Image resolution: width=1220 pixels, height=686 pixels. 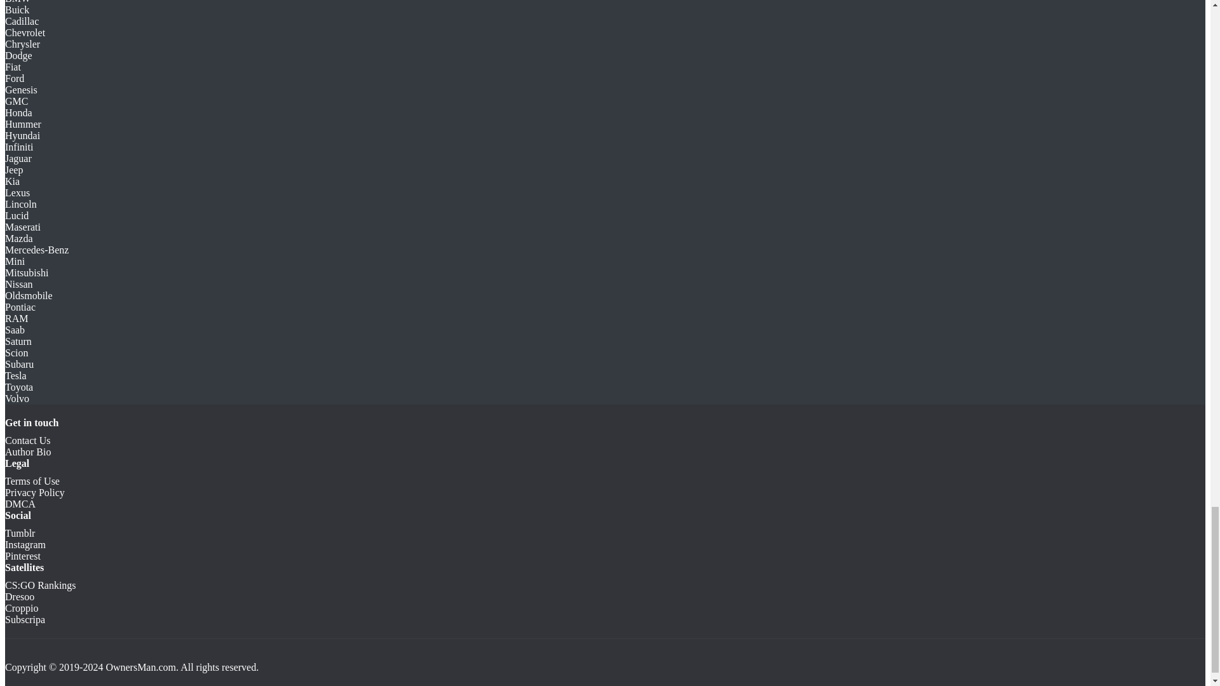 What do you see at coordinates (18, 158) in the screenshot?
I see `Jaguar` at bounding box center [18, 158].